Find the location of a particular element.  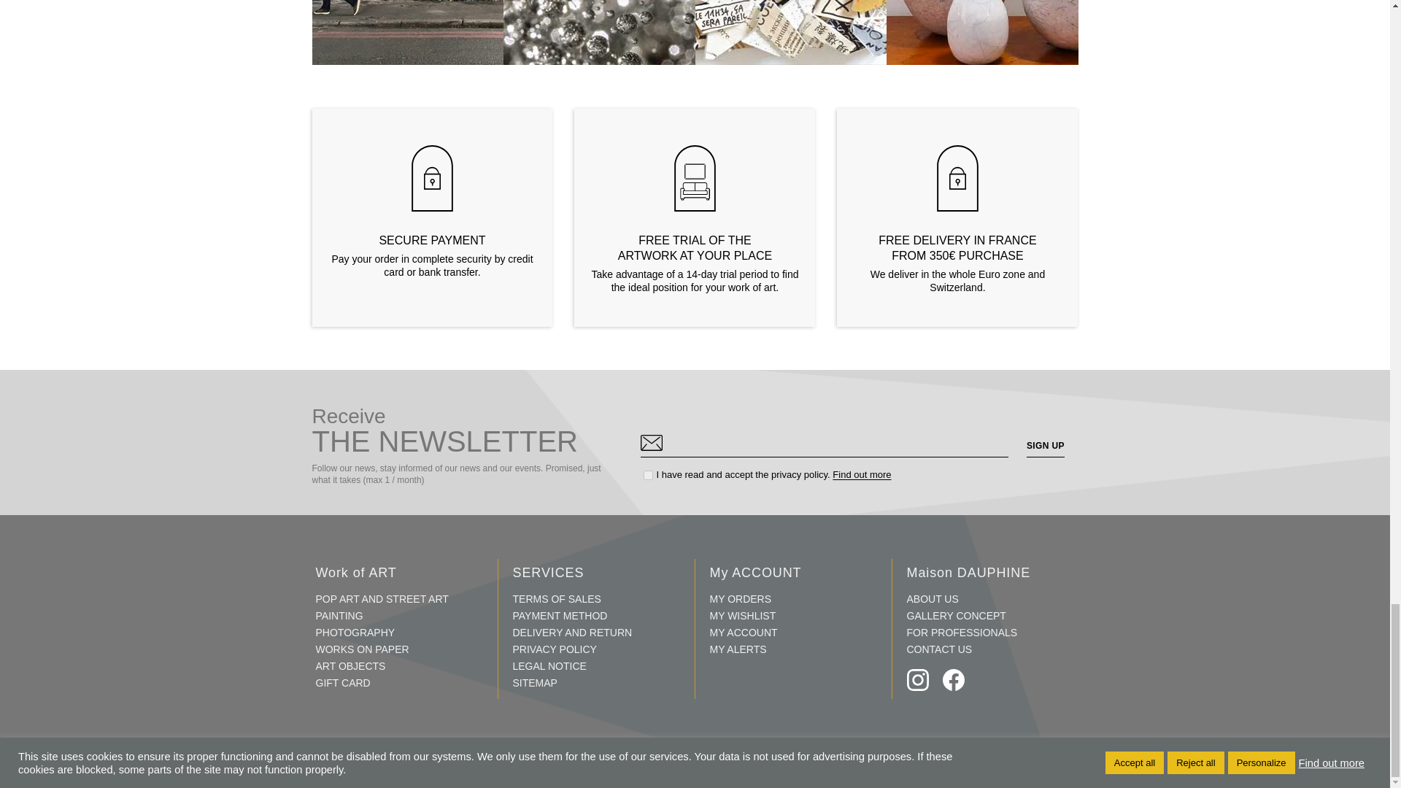

1 is located at coordinates (648, 474).